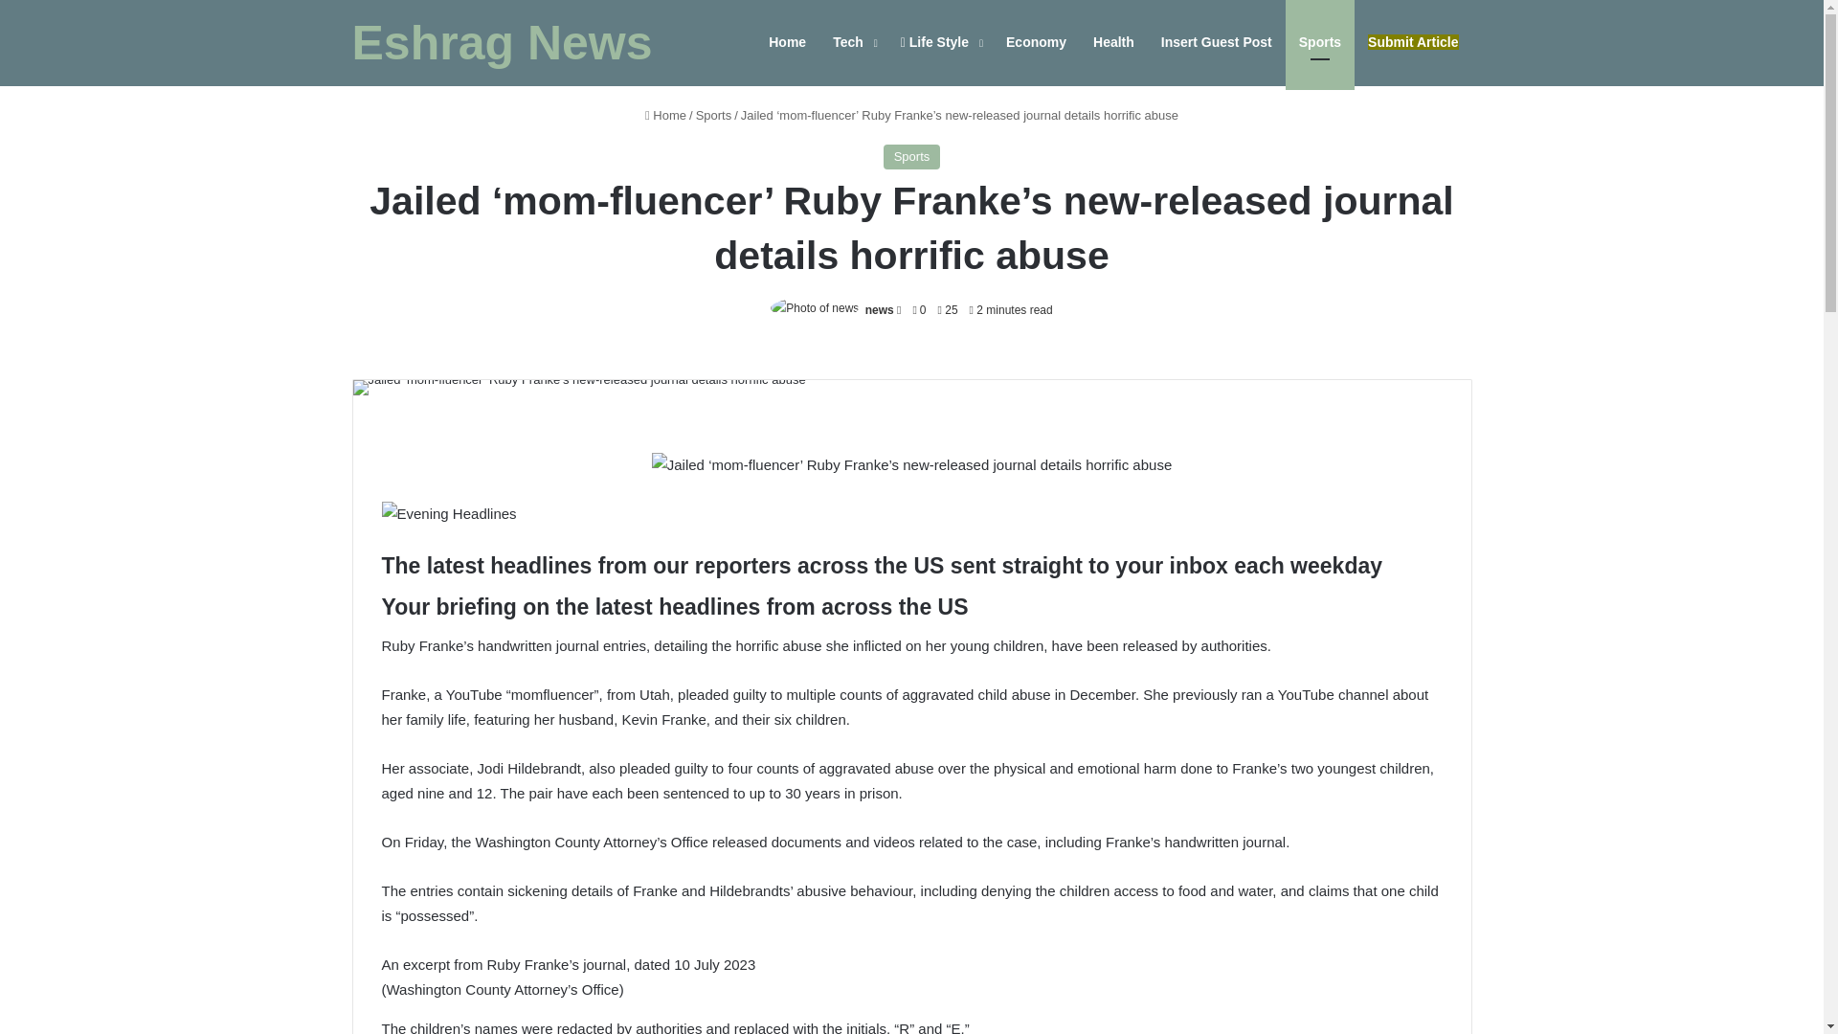 This screenshot has height=1034, width=1838. I want to click on Eshrag News, so click(502, 43).